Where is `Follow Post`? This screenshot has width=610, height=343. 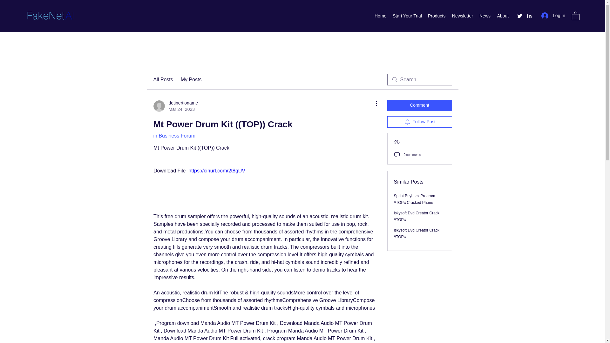 Follow Post is located at coordinates (419, 122).